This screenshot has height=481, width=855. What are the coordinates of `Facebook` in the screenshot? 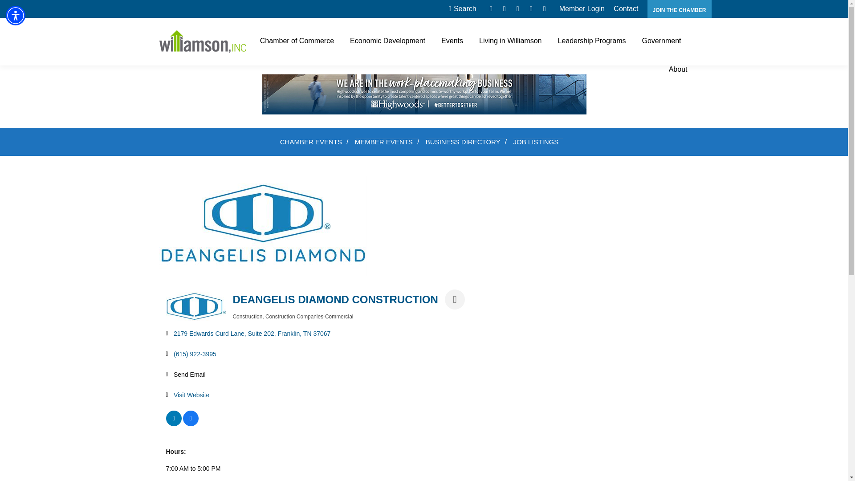 It's located at (491, 9).